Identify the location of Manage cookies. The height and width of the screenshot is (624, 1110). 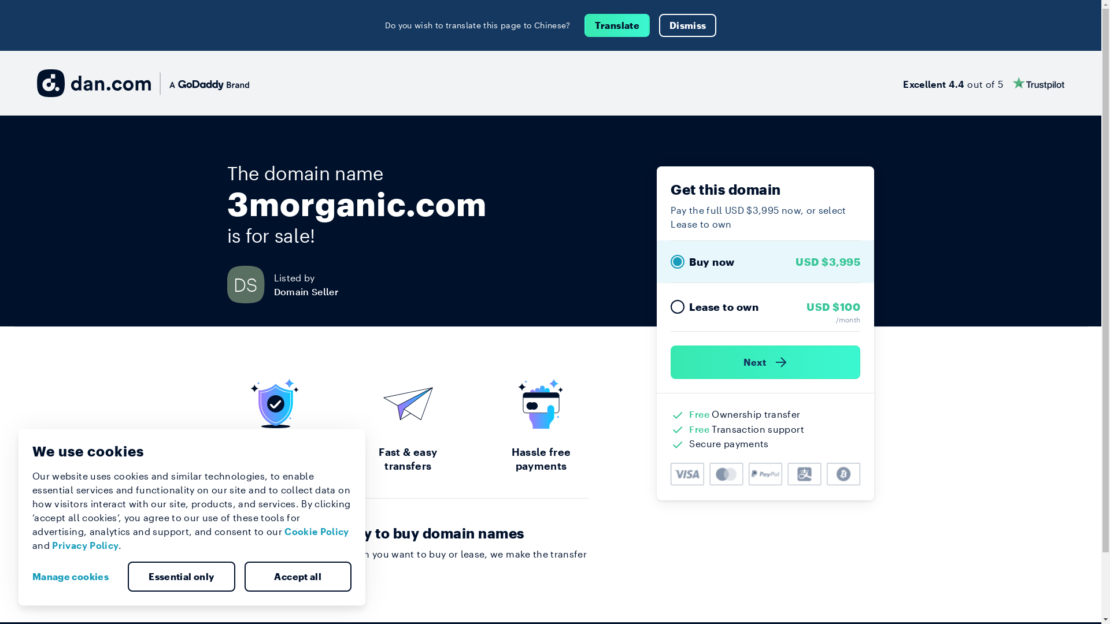
(75, 577).